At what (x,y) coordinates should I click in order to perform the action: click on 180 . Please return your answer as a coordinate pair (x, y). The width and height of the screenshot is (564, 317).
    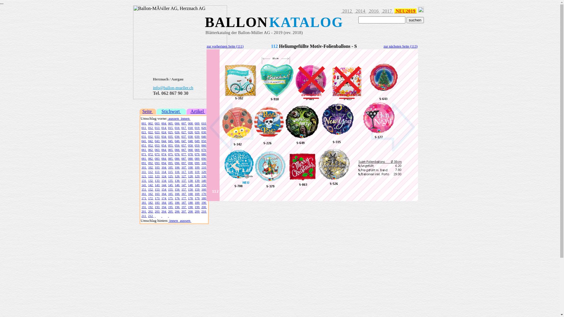
    Looking at the image, I should click on (204, 198).